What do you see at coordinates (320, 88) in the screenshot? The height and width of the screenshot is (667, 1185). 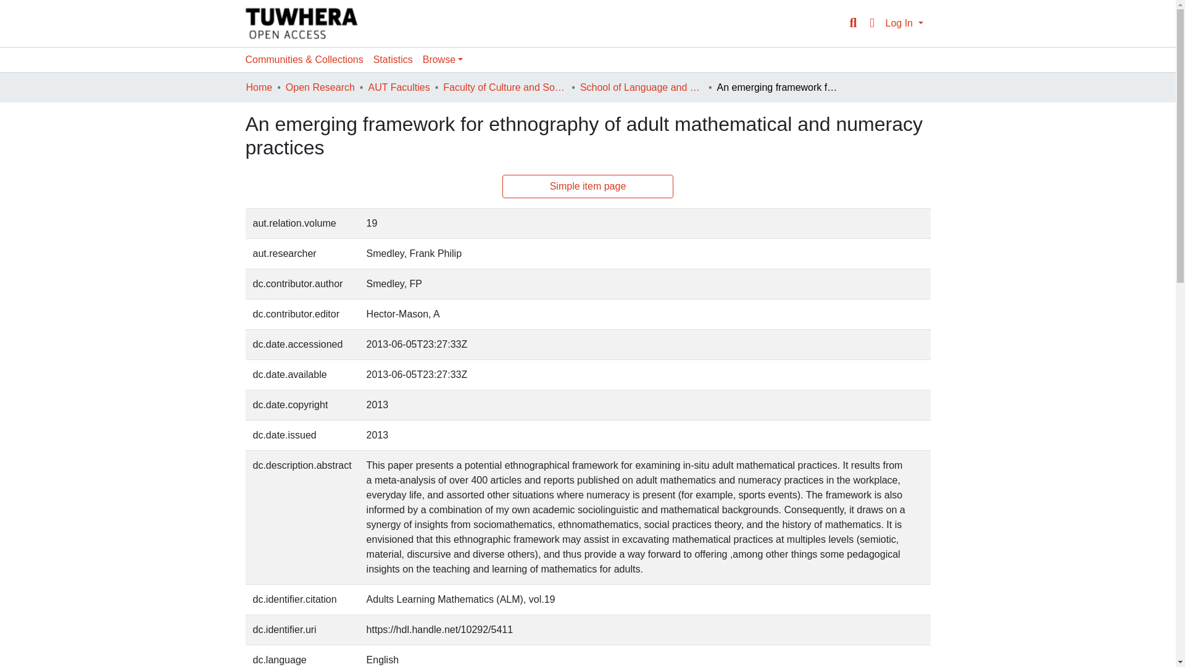 I see `Open Research` at bounding box center [320, 88].